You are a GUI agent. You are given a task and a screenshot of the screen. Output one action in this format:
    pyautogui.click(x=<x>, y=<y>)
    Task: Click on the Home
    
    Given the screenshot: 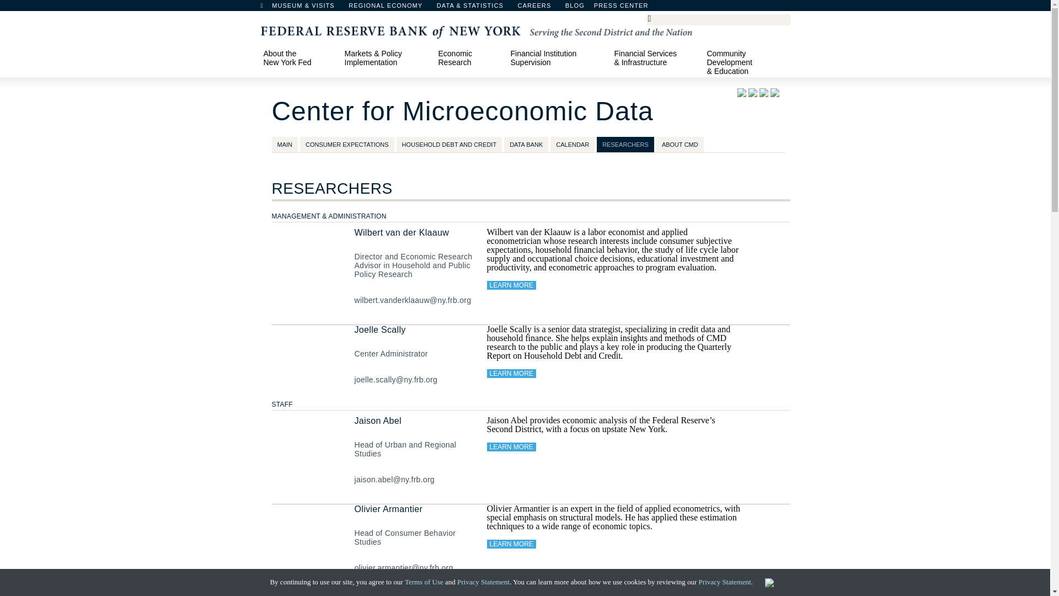 What is the action you would take?
    pyautogui.click(x=267, y=8)
    